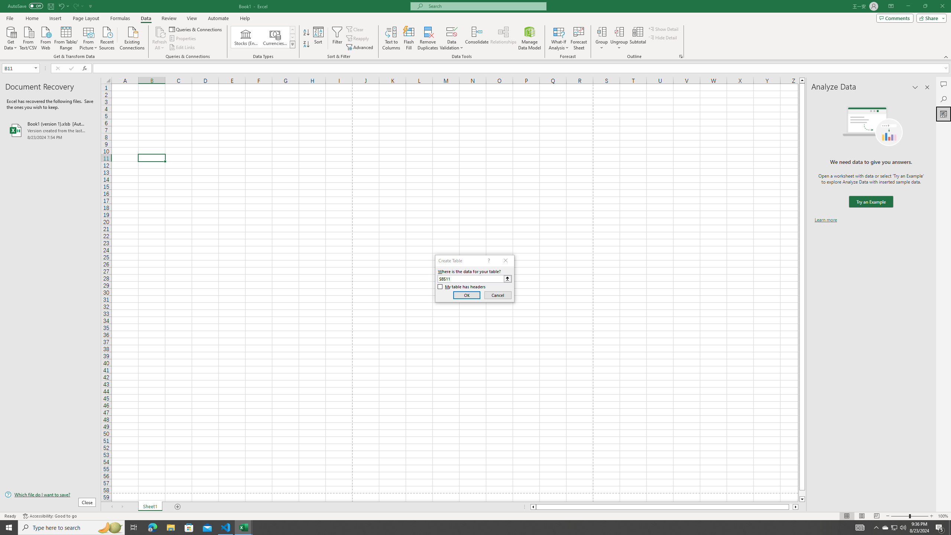 Image resolution: width=951 pixels, height=535 pixels. Describe the element at coordinates (663, 37) in the screenshot. I see `Hide Detail` at that location.